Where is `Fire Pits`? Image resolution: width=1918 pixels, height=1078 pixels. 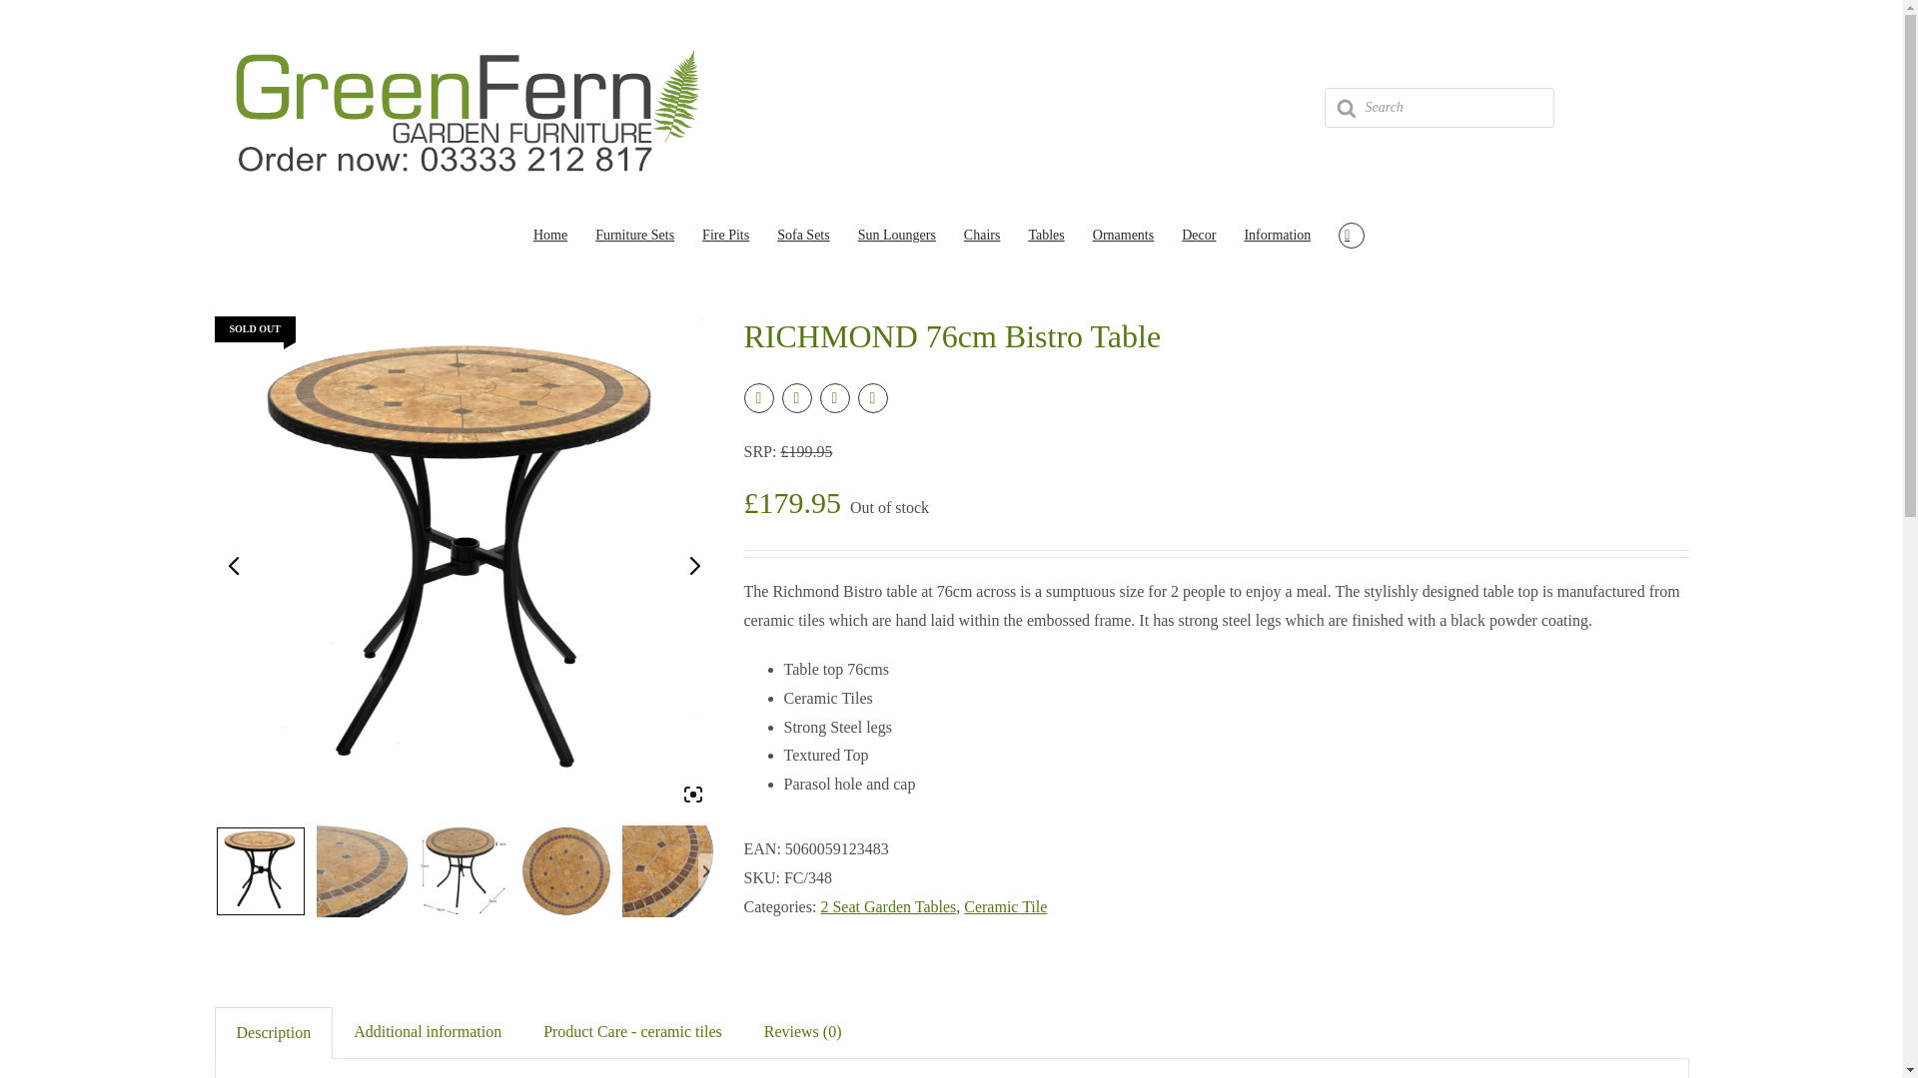 Fire Pits is located at coordinates (725, 236).